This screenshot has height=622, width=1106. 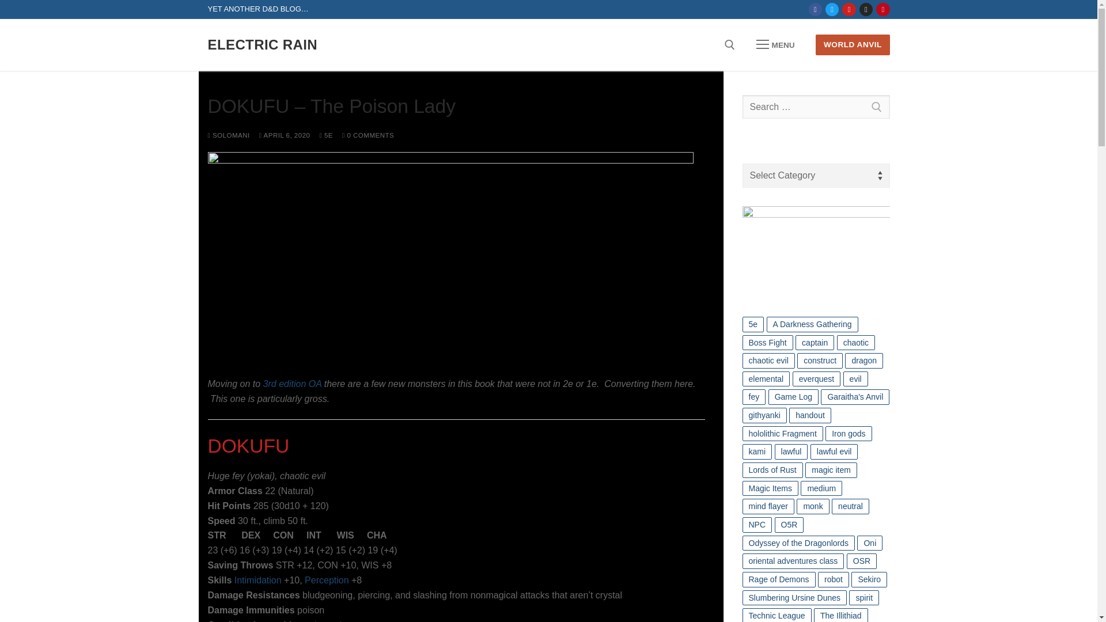 What do you see at coordinates (258, 581) in the screenshot?
I see `Intimidation` at bounding box center [258, 581].